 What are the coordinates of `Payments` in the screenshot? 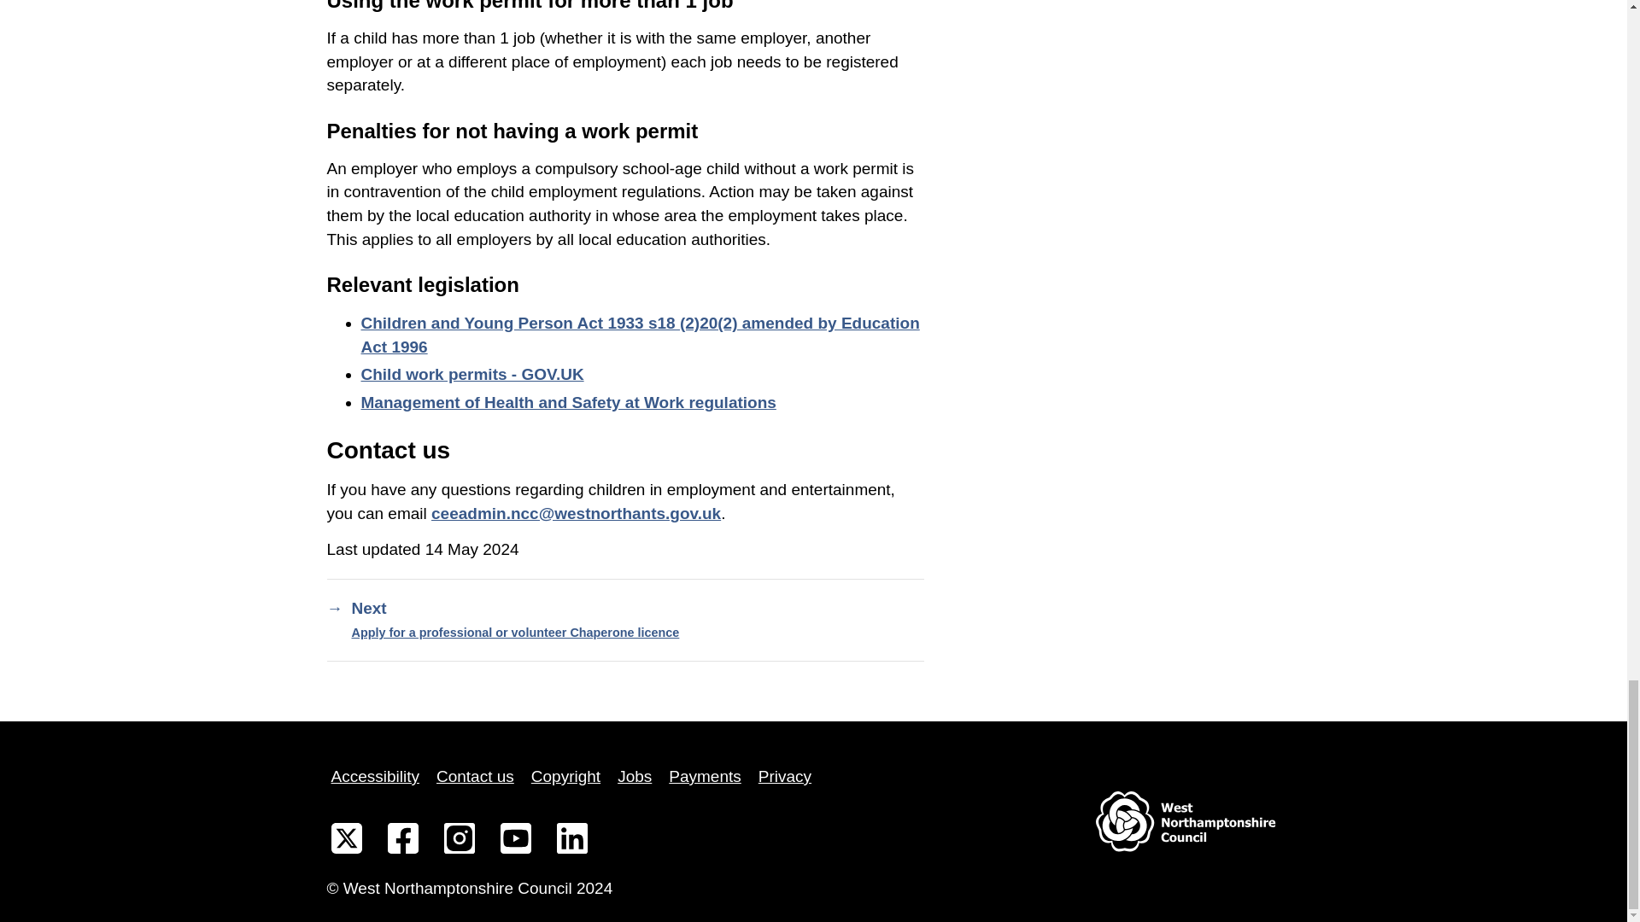 It's located at (704, 777).